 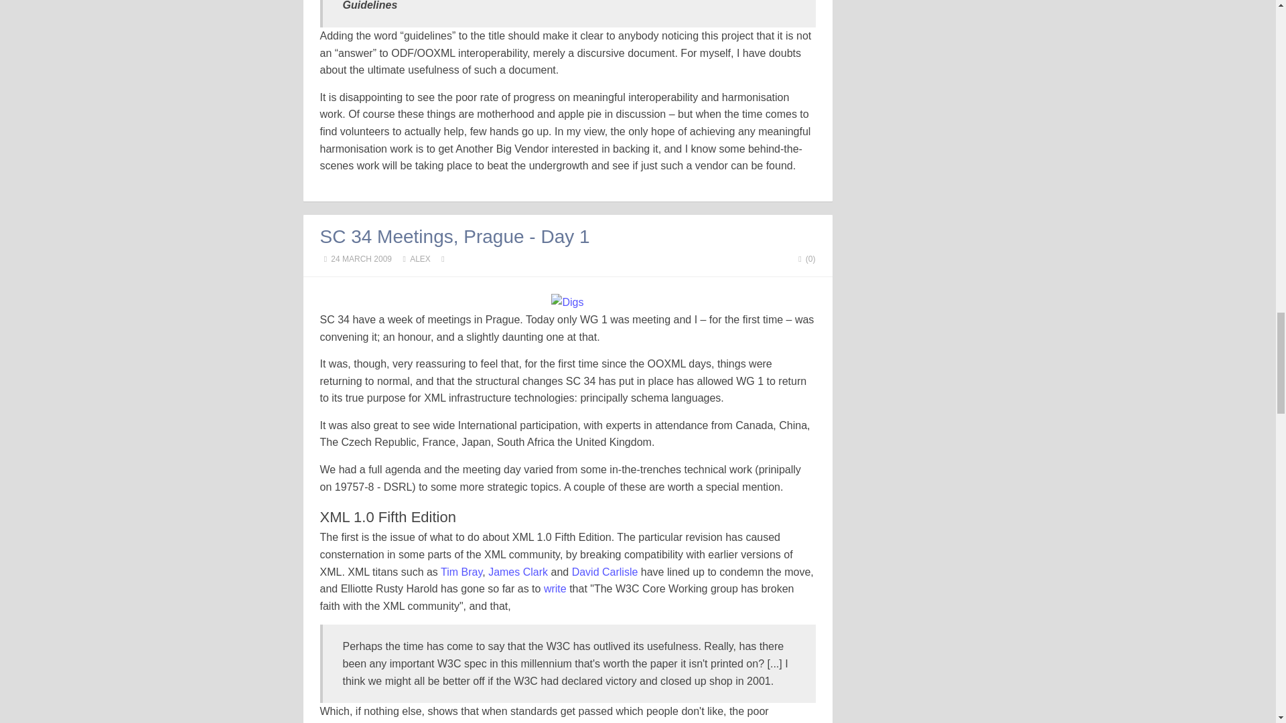 I want to click on James Clark, so click(x=518, y=572).